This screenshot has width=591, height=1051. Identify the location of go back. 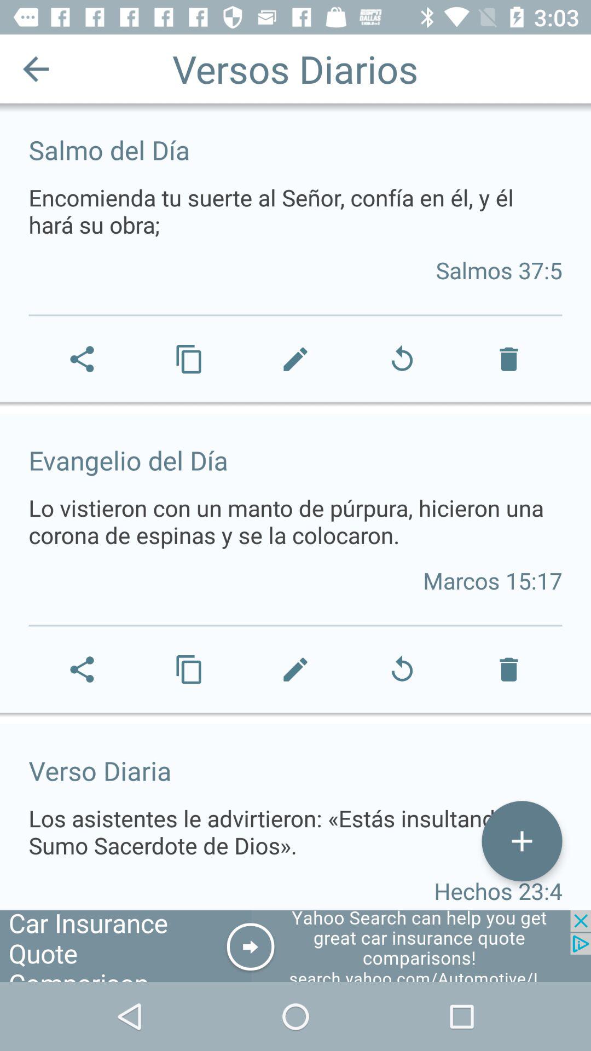
(36, 69).